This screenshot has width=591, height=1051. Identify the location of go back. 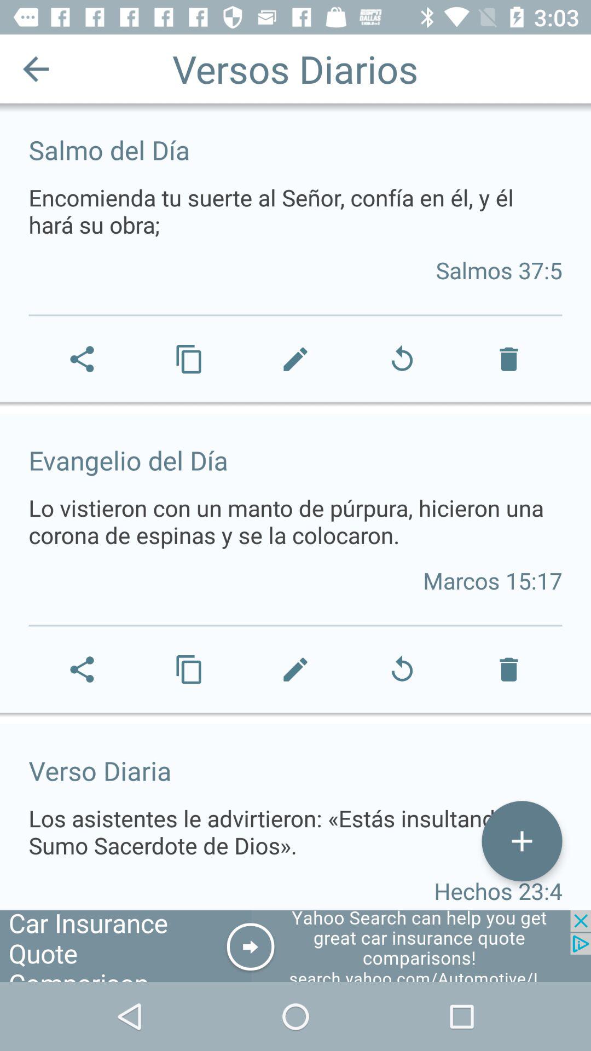
(36, 69).